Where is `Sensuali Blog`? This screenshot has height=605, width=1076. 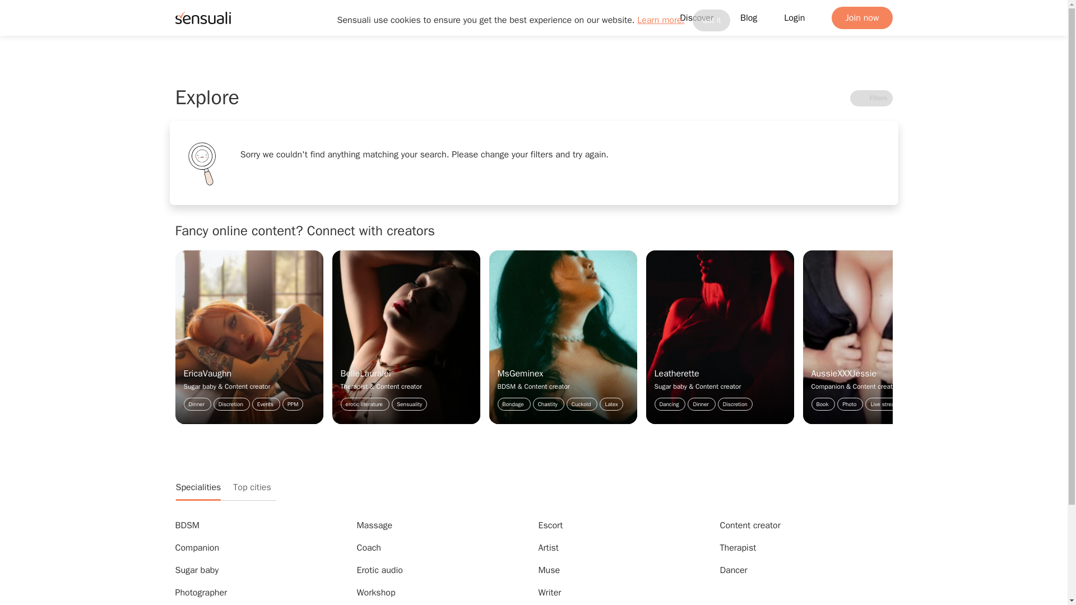
Sensuali Blog is located at coordinates (749, 17).